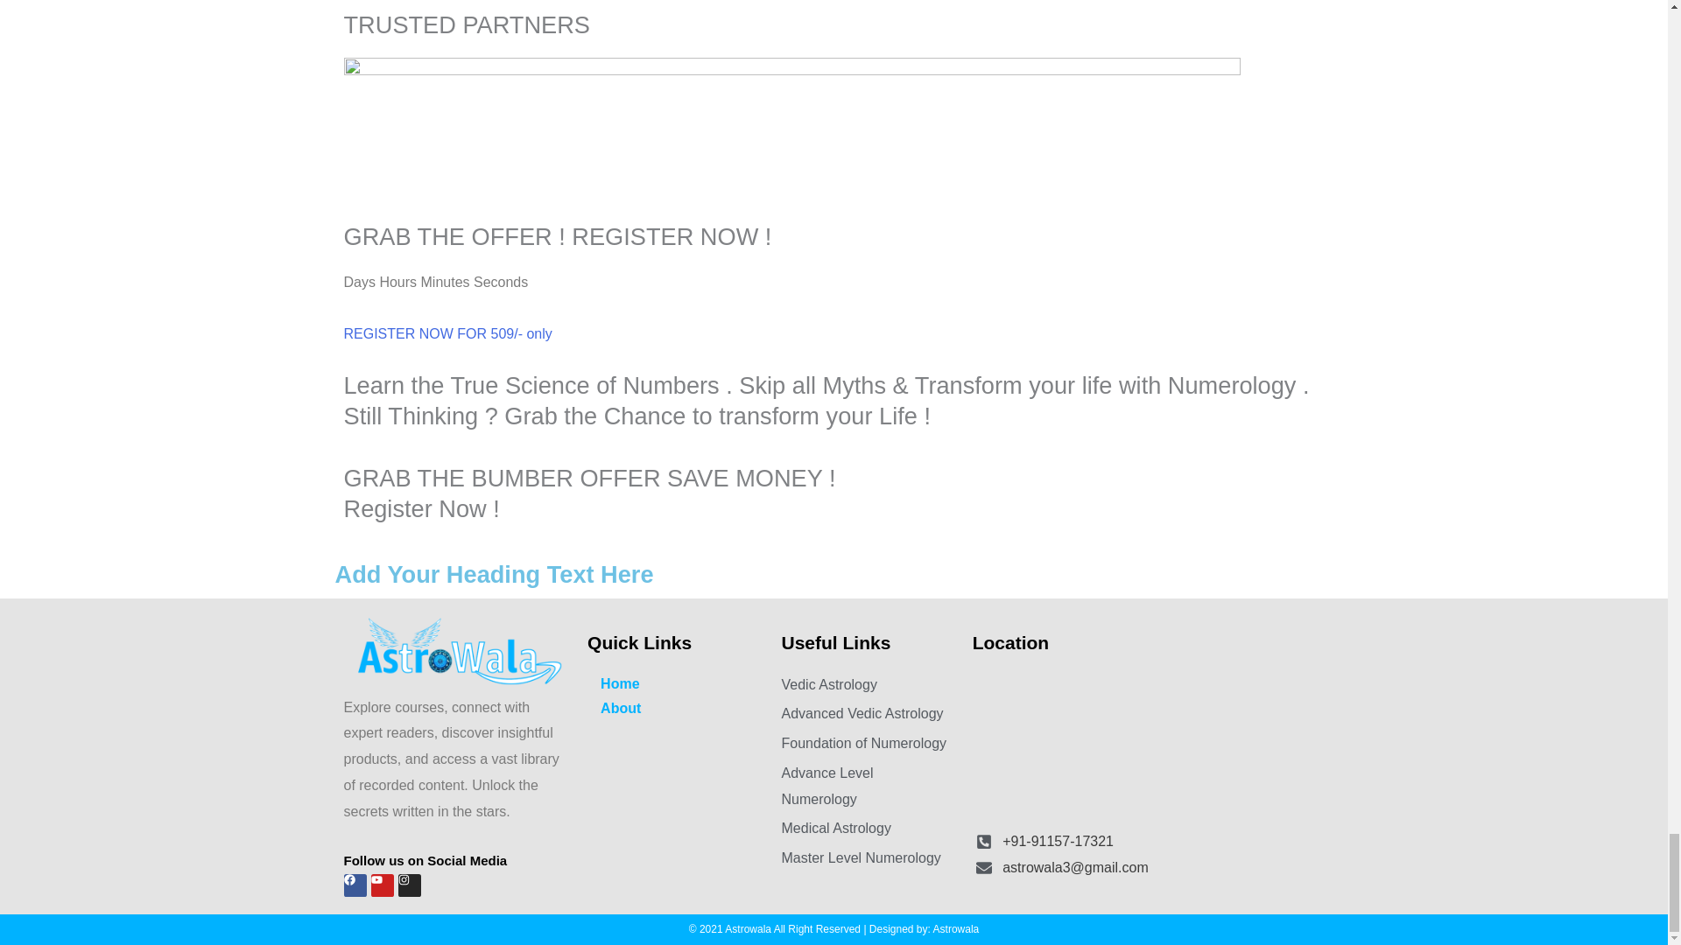 The height and width of the screenshot is (945, 1681). Describe the element at coordinates (867, 684) in the screenshot. I see `Vedic Astrology` at that location.